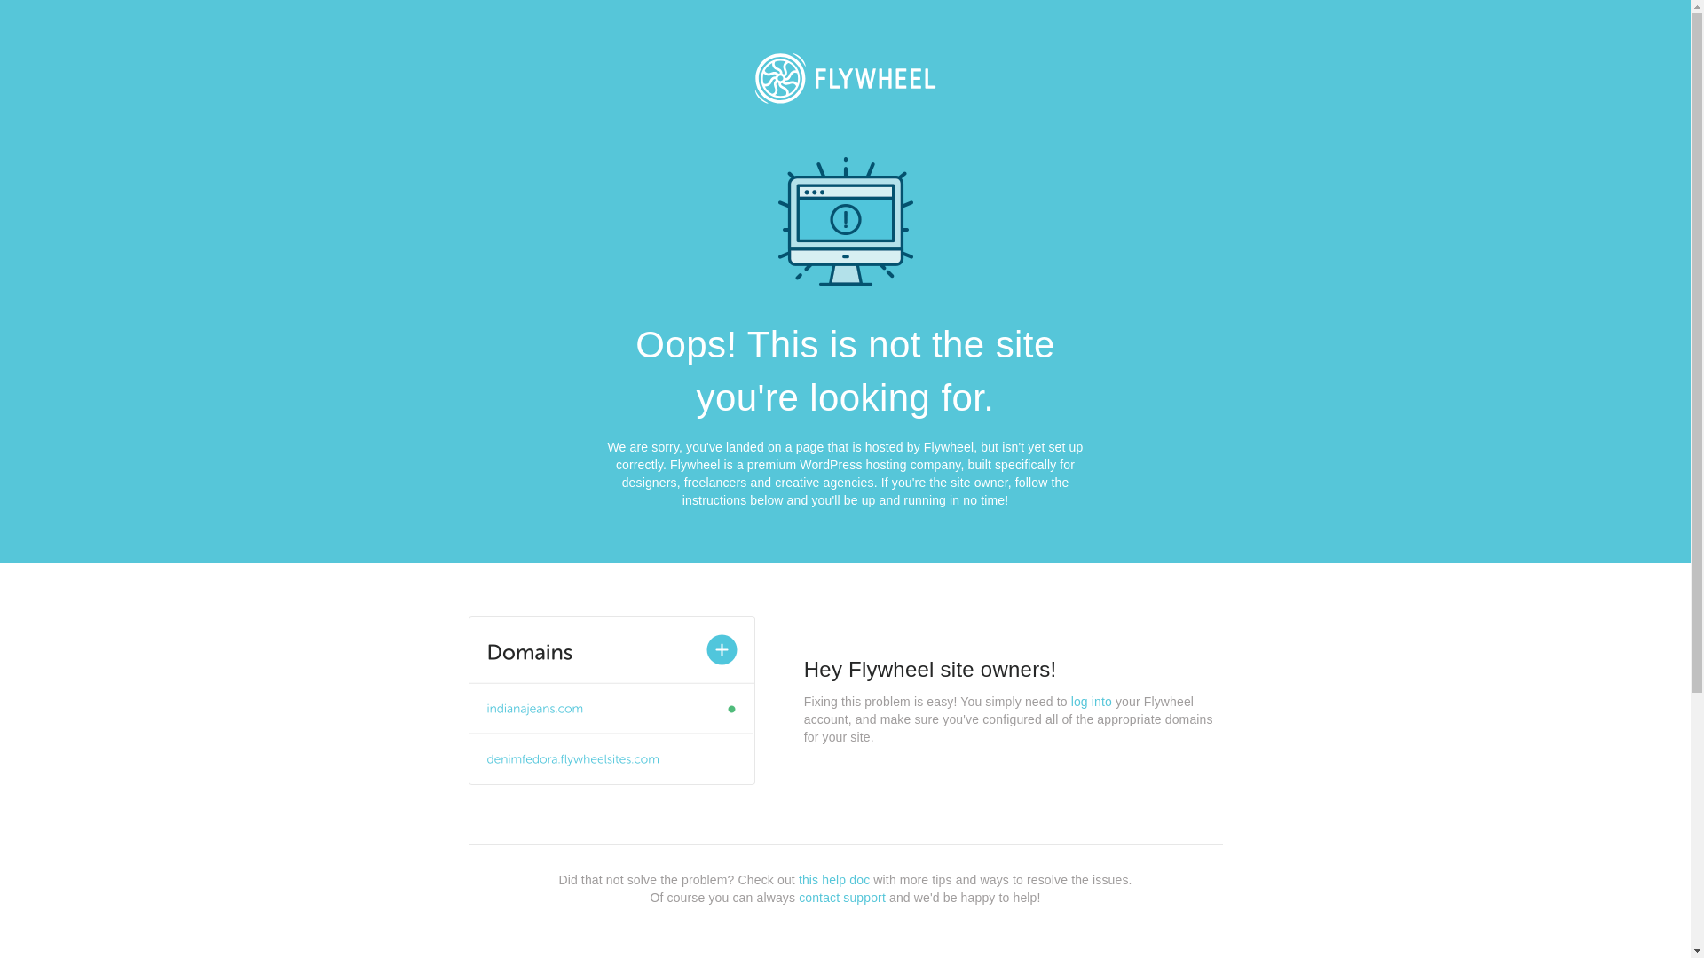 This screenshot has height=958, width=1704. I want to click on contact support, so click(842, 898).